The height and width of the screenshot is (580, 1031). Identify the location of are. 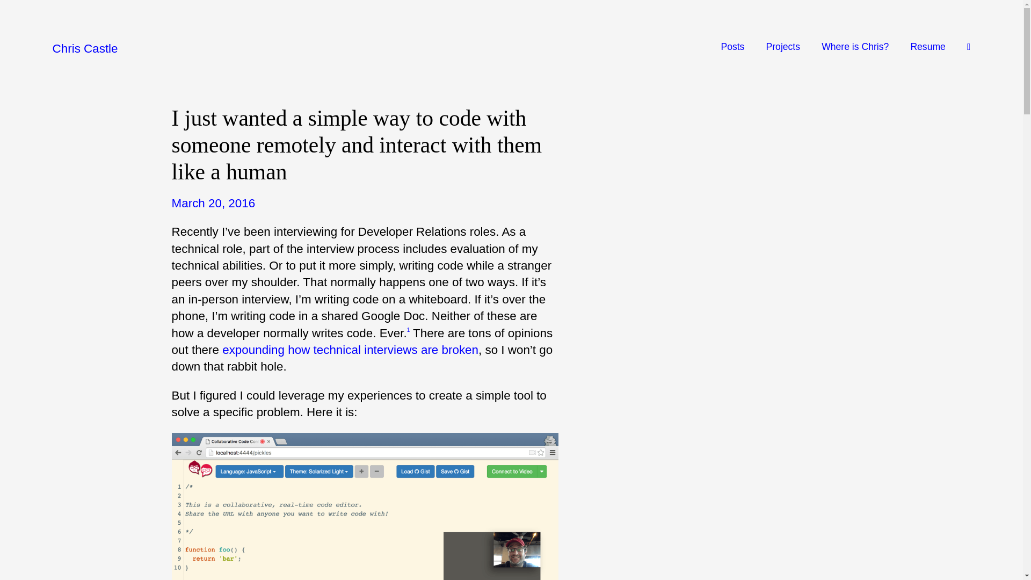
(430, 350).